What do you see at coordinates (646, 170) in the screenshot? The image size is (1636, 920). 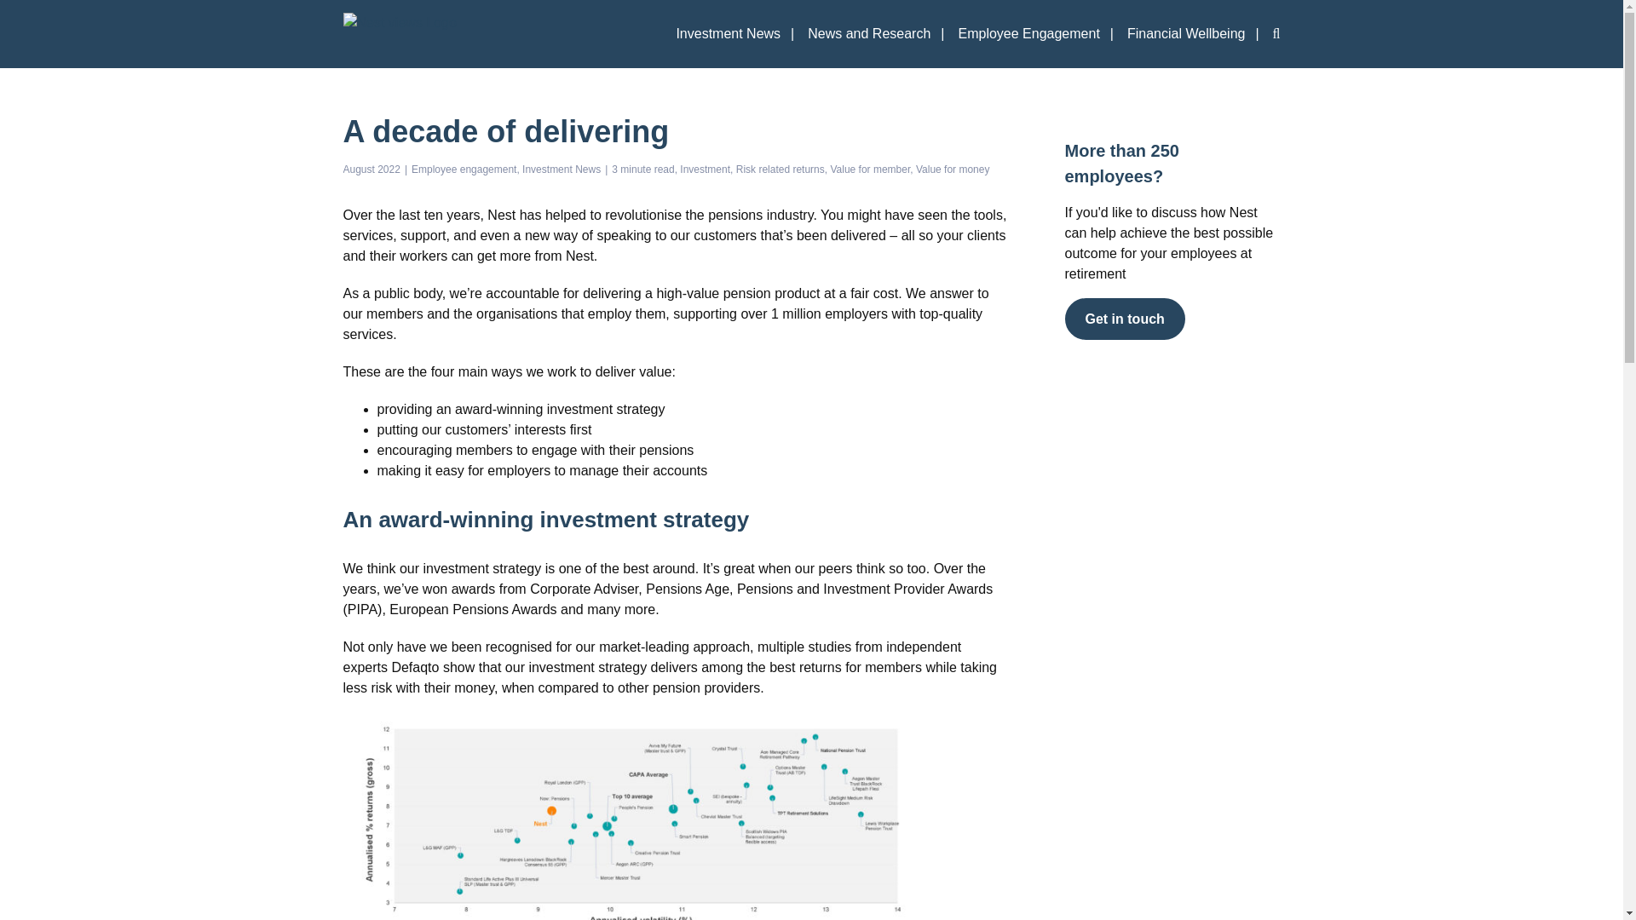 I see `3 minute read` at bounding box center [646, 170].